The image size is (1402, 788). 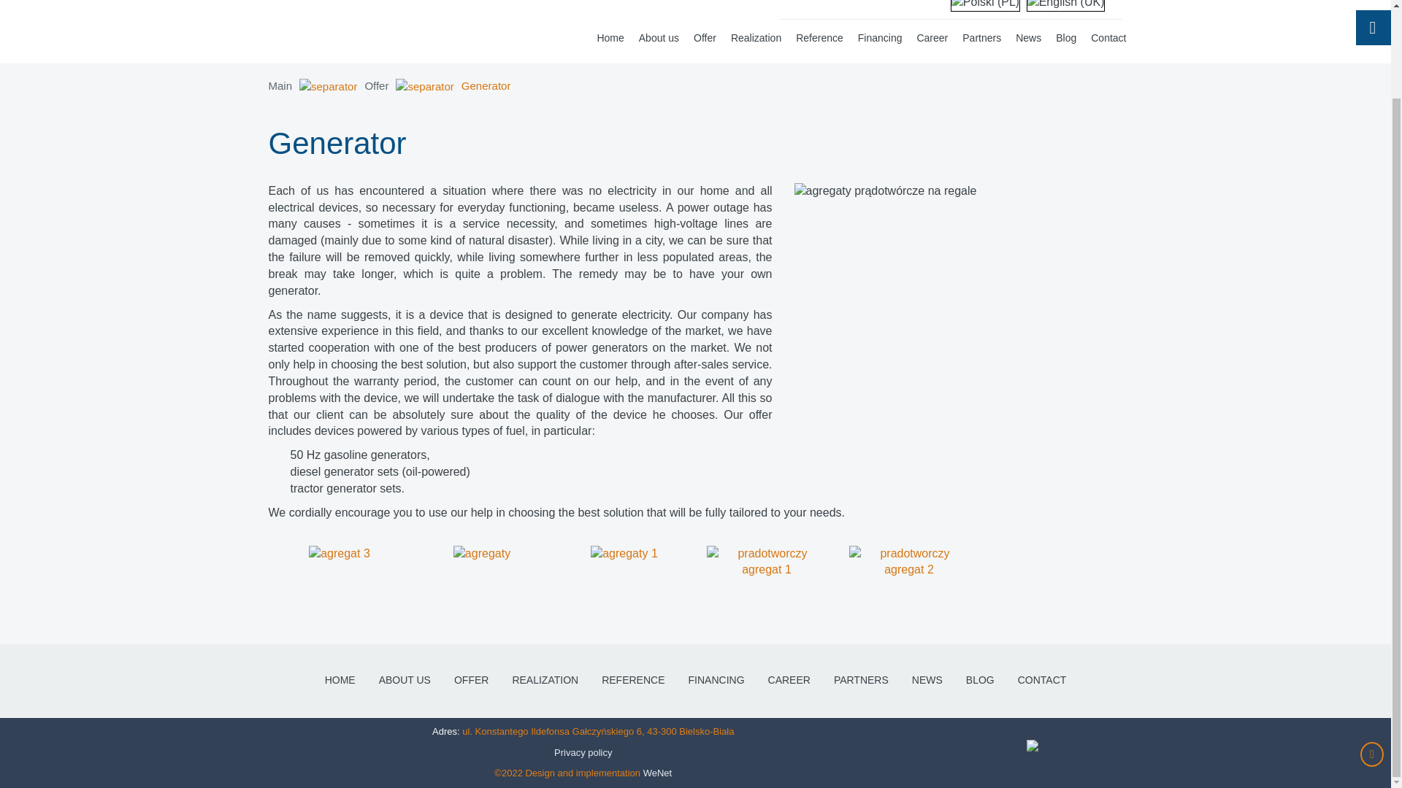 I want to click on REALIZATION, so click(x=545, y=680).